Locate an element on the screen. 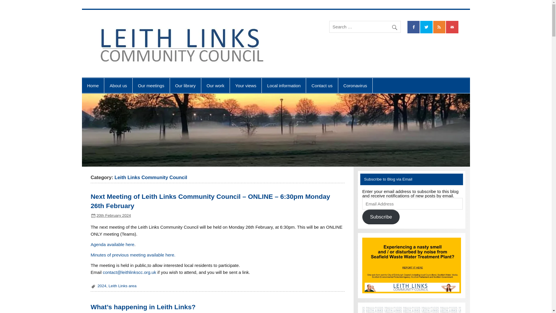 The image size is (556, 313). Our work is located at coordinates (215, 85).